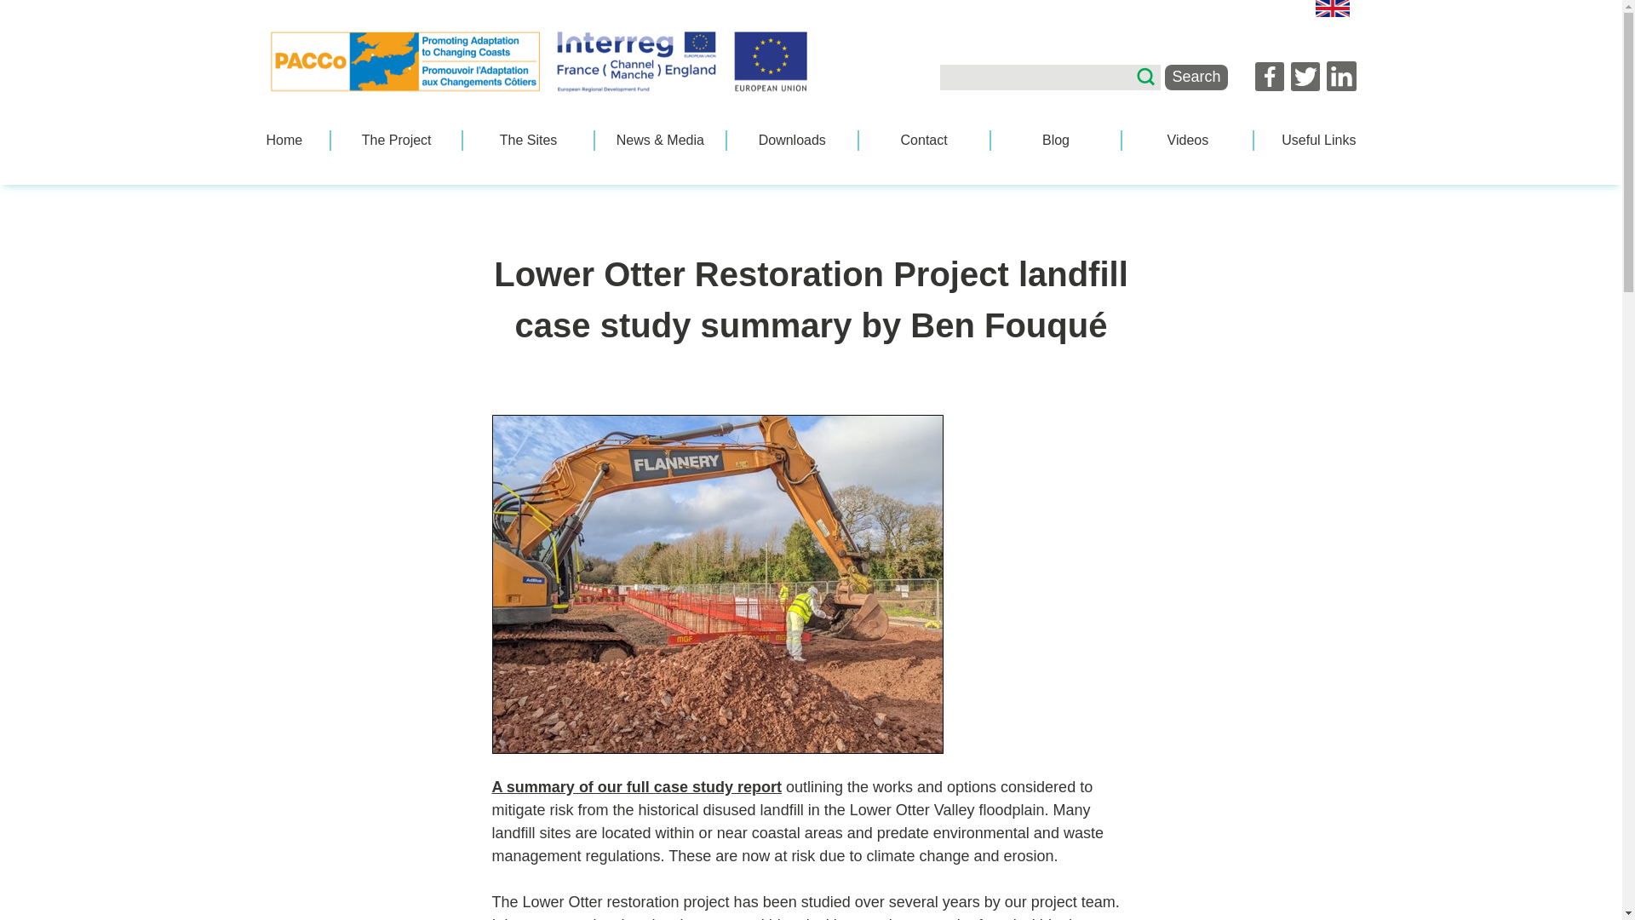 The image size is (1635, 920). I want to click on Blog, so click(1056, 141).